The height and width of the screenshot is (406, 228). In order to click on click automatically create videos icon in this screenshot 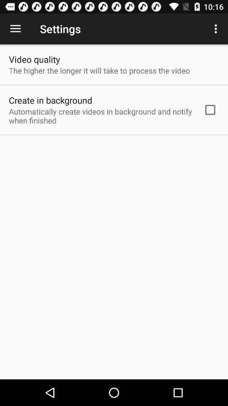, I will do `click(100, 116)`.